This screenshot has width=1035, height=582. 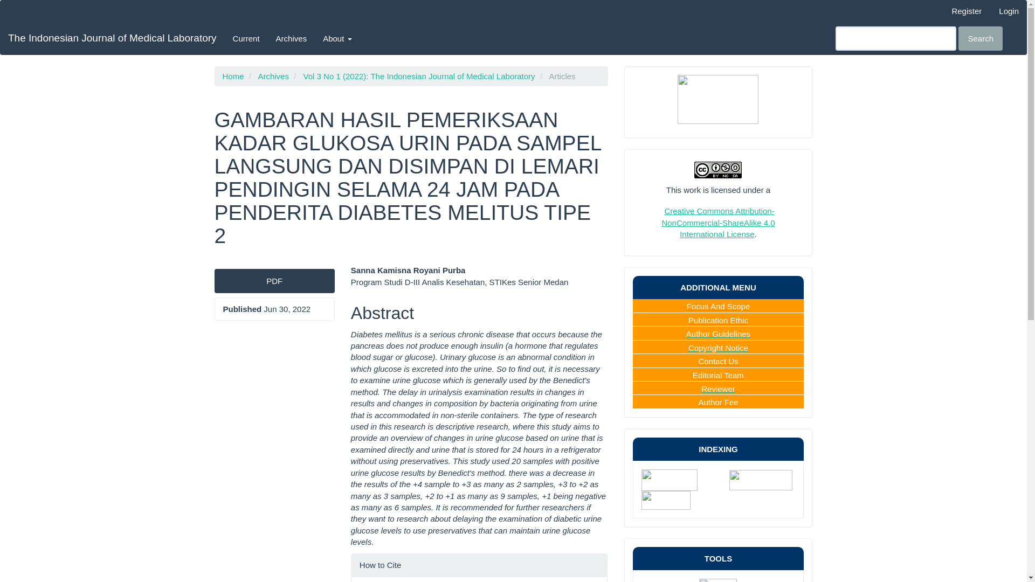 What do you see at coordinates (966, 11) in the screenshot?
I see `Register` at bounding box center [966, 11].